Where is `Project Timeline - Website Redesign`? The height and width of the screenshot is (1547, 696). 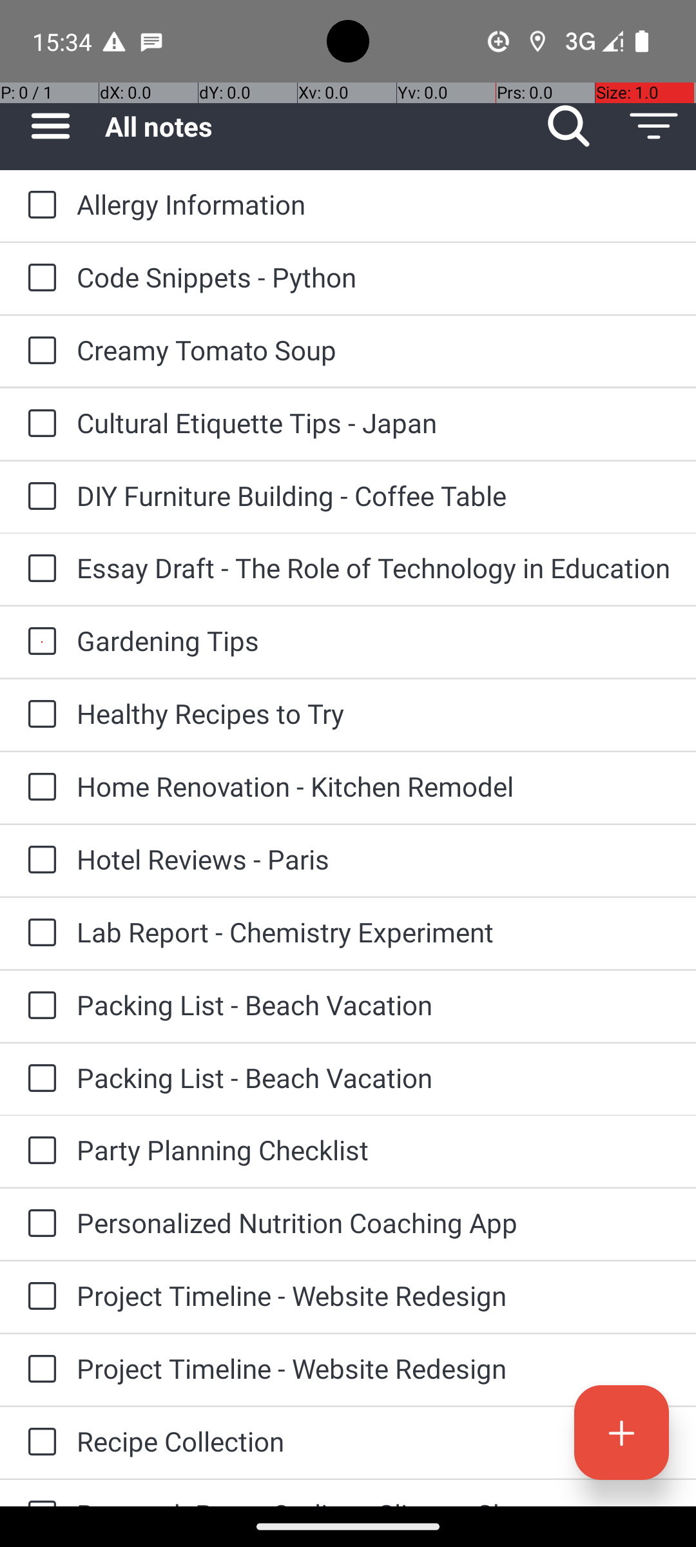 Project Timeline - Website Redesign is located at coordinates (374, 1296).